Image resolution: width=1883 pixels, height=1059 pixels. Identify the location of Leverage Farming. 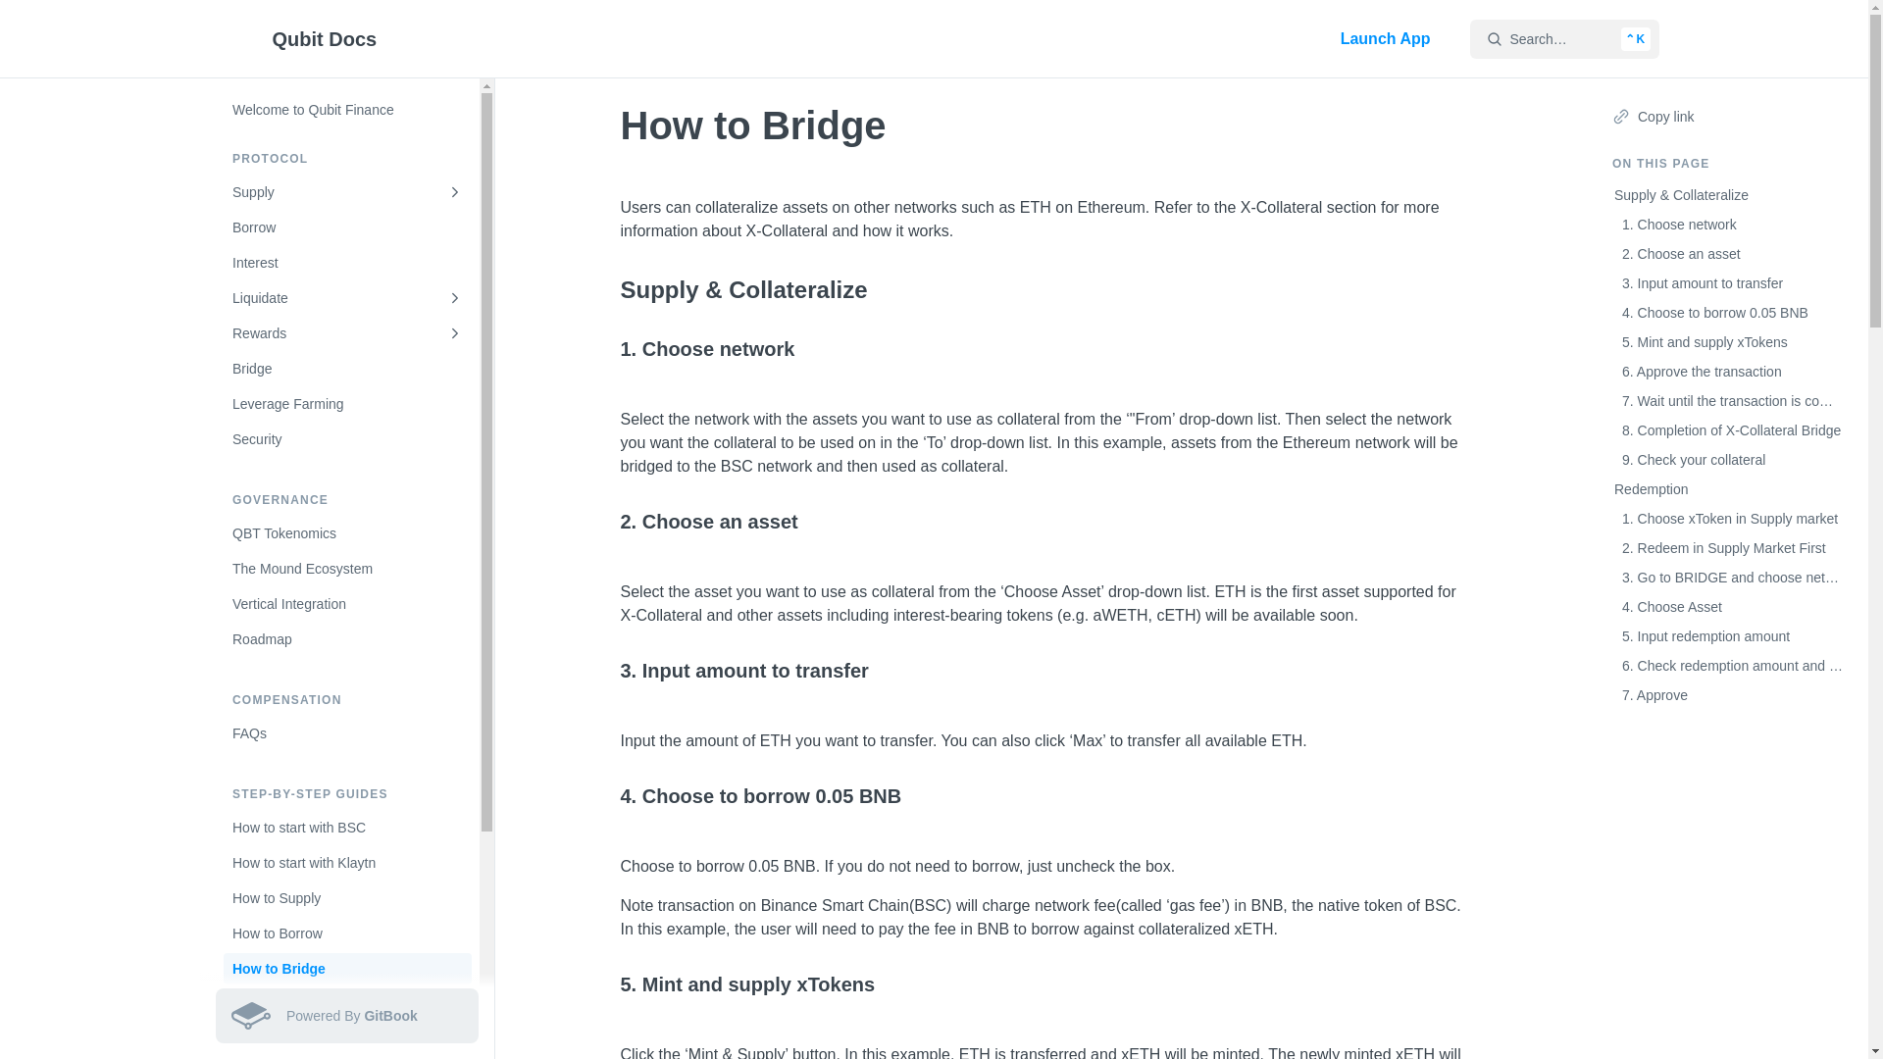
(347, 404).